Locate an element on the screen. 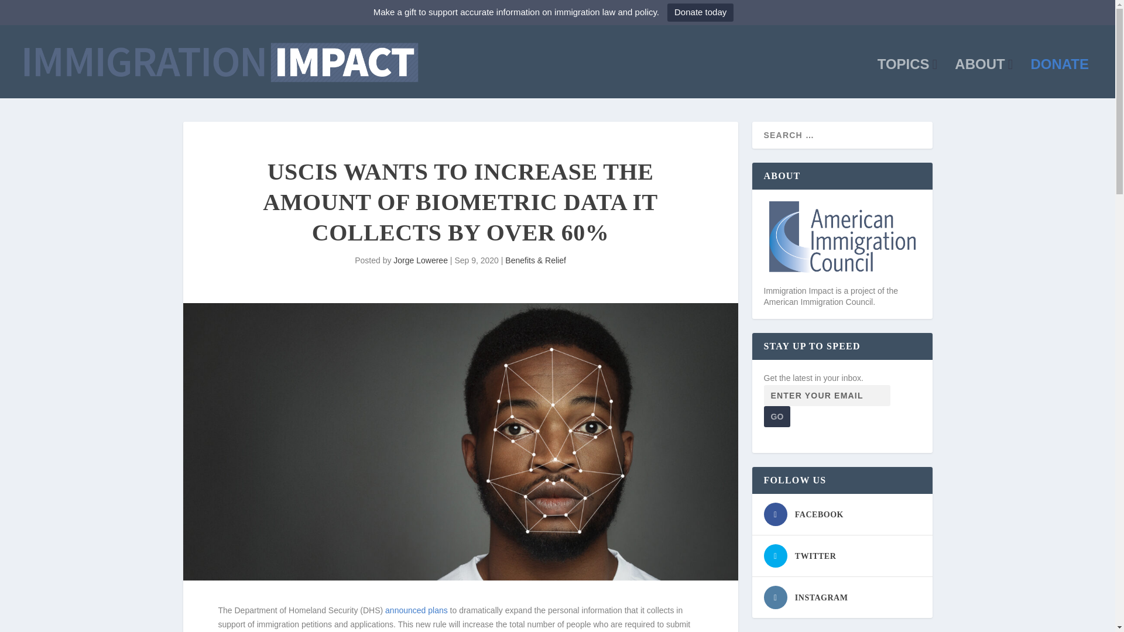 The width and height of the screenshot is (1124, 632). TOPICS is located at coordinates (907, 78).